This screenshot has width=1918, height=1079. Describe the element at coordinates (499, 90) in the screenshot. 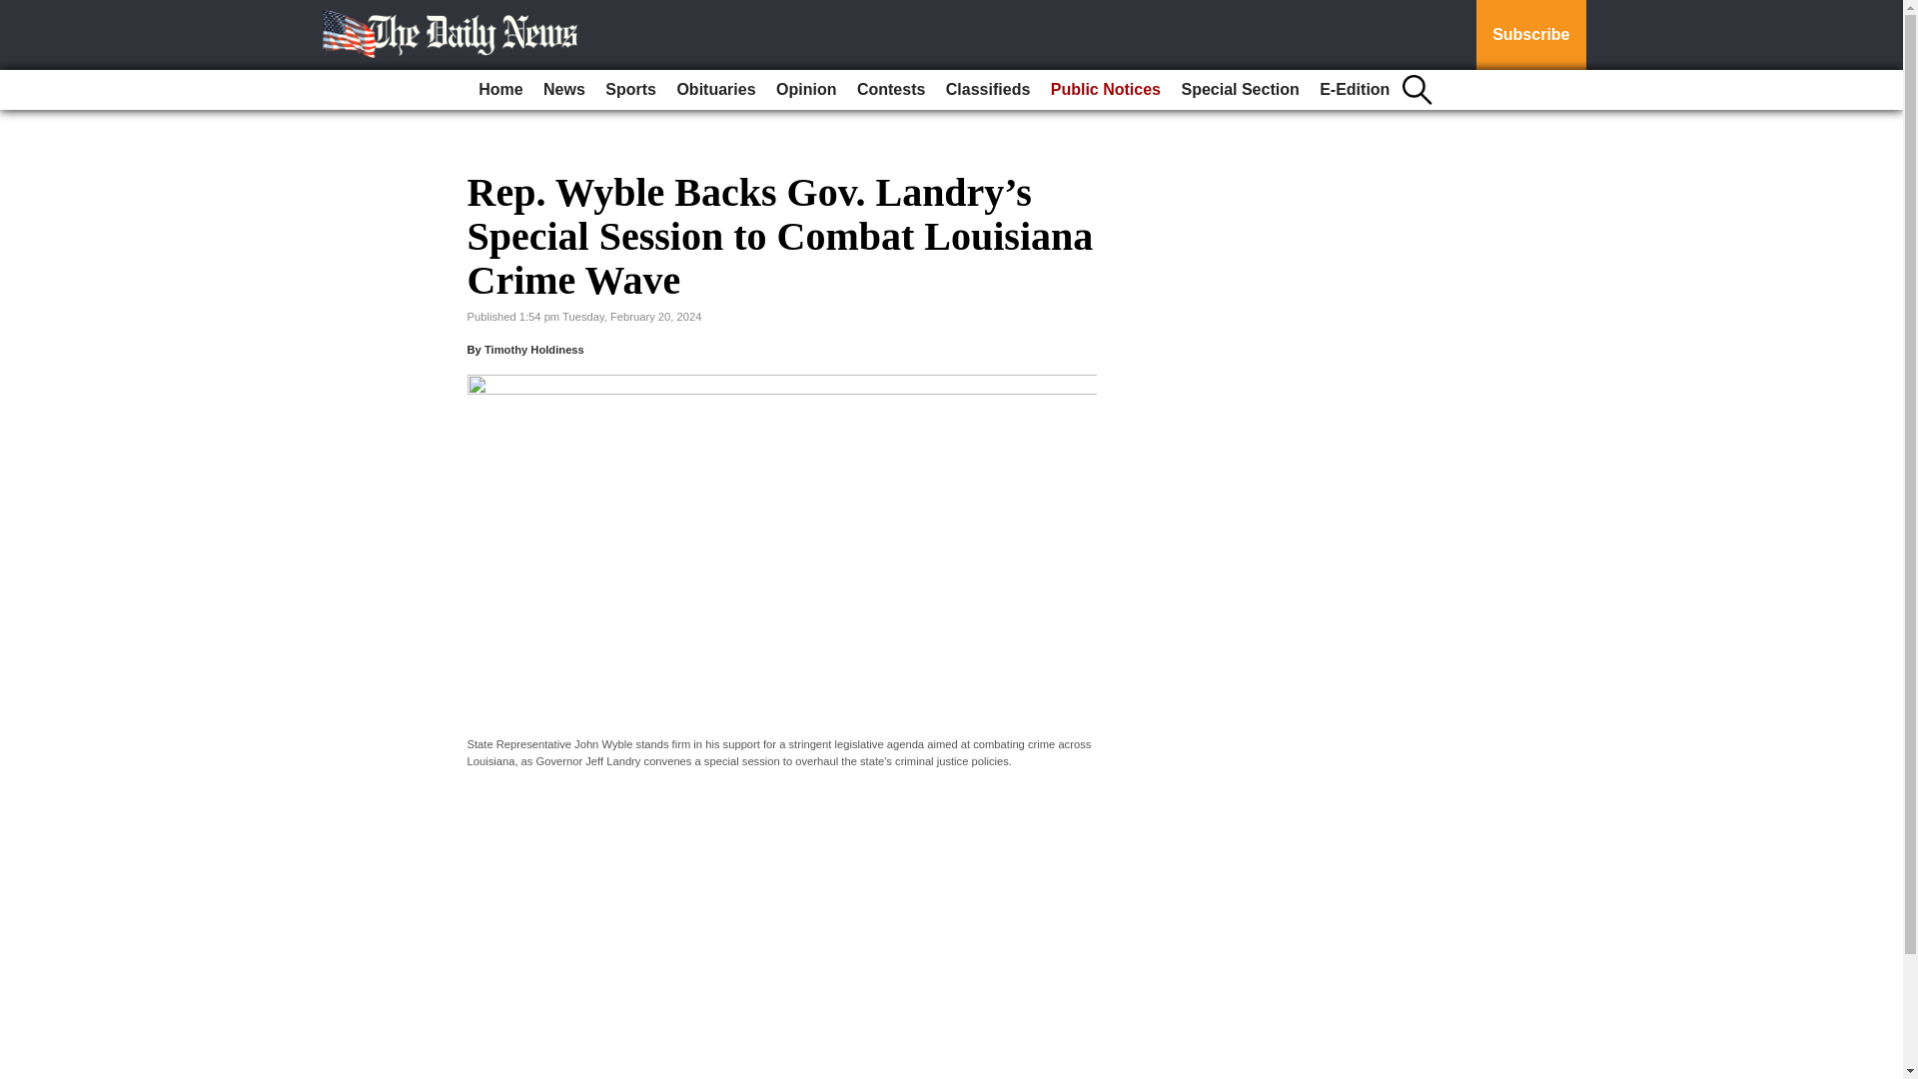

I see `Home` at that location.